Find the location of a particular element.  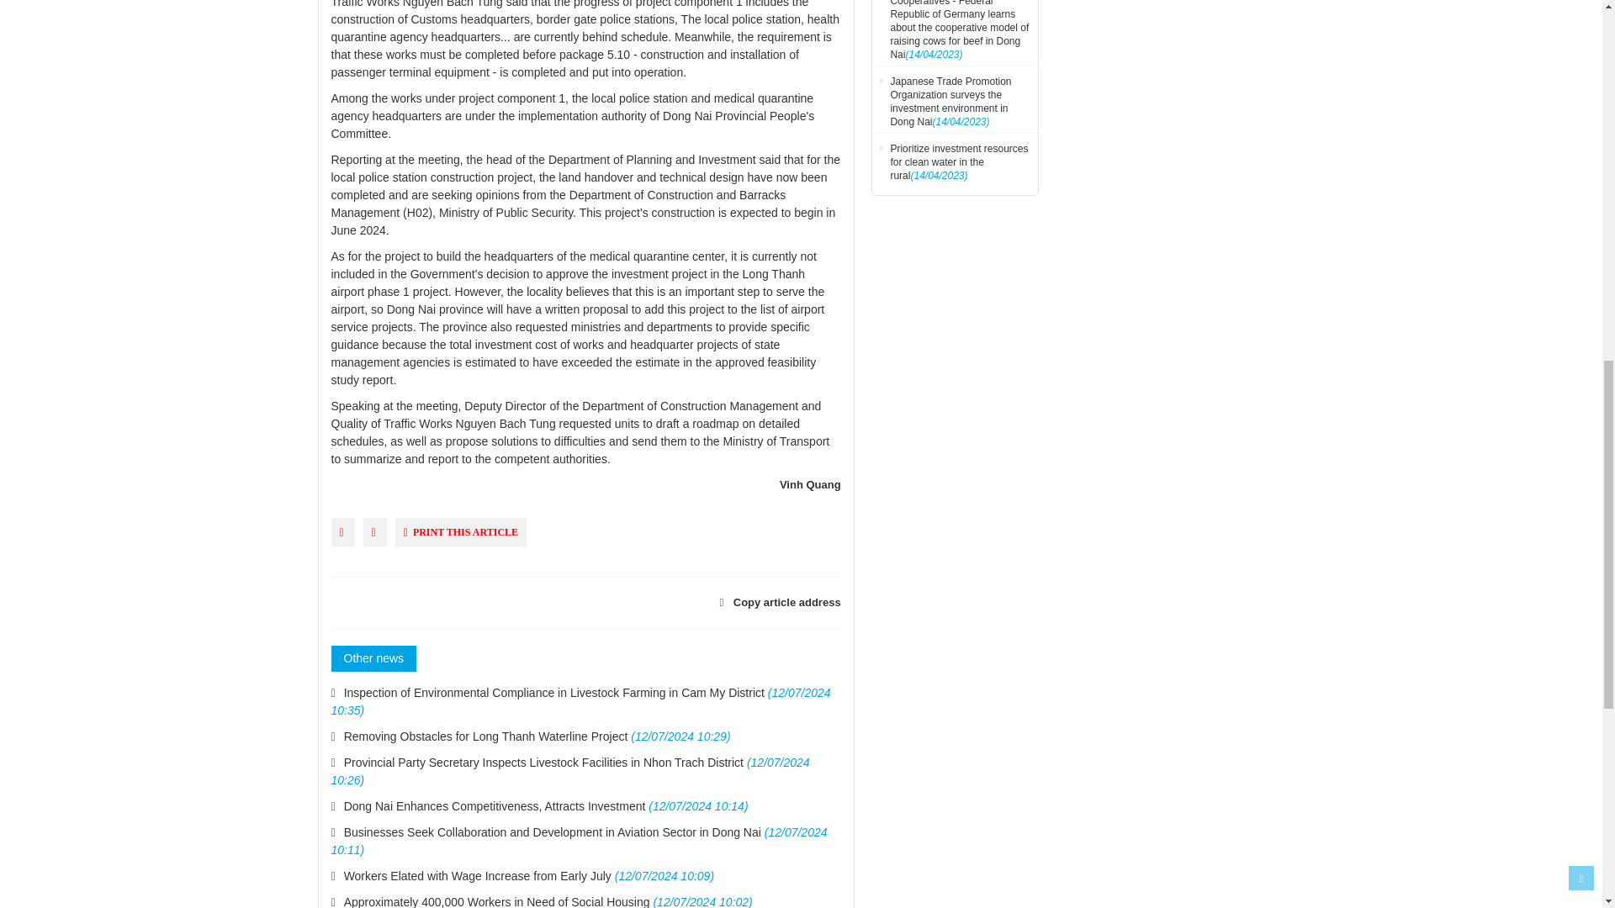

PRINT THIS ARTICLE is located at coordinates (461, 532).